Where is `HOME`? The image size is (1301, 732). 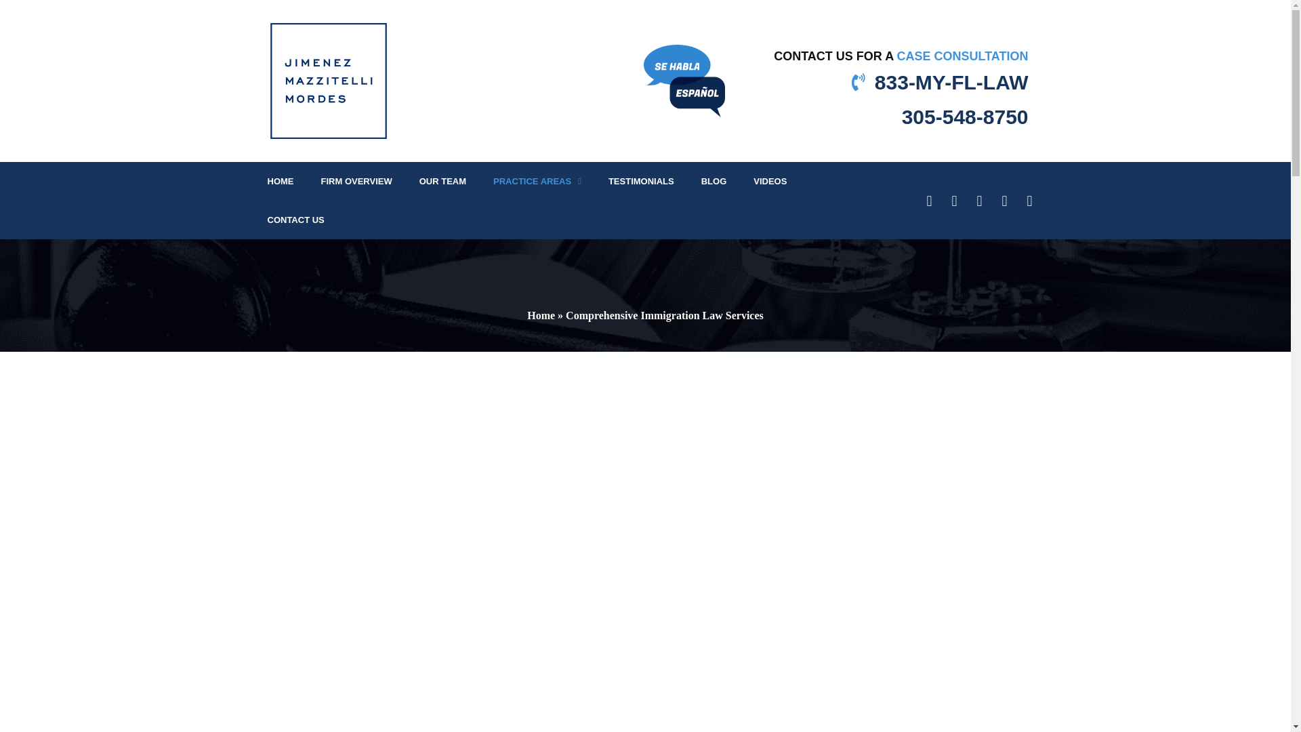
HOME is located at coordinates (281, 181).